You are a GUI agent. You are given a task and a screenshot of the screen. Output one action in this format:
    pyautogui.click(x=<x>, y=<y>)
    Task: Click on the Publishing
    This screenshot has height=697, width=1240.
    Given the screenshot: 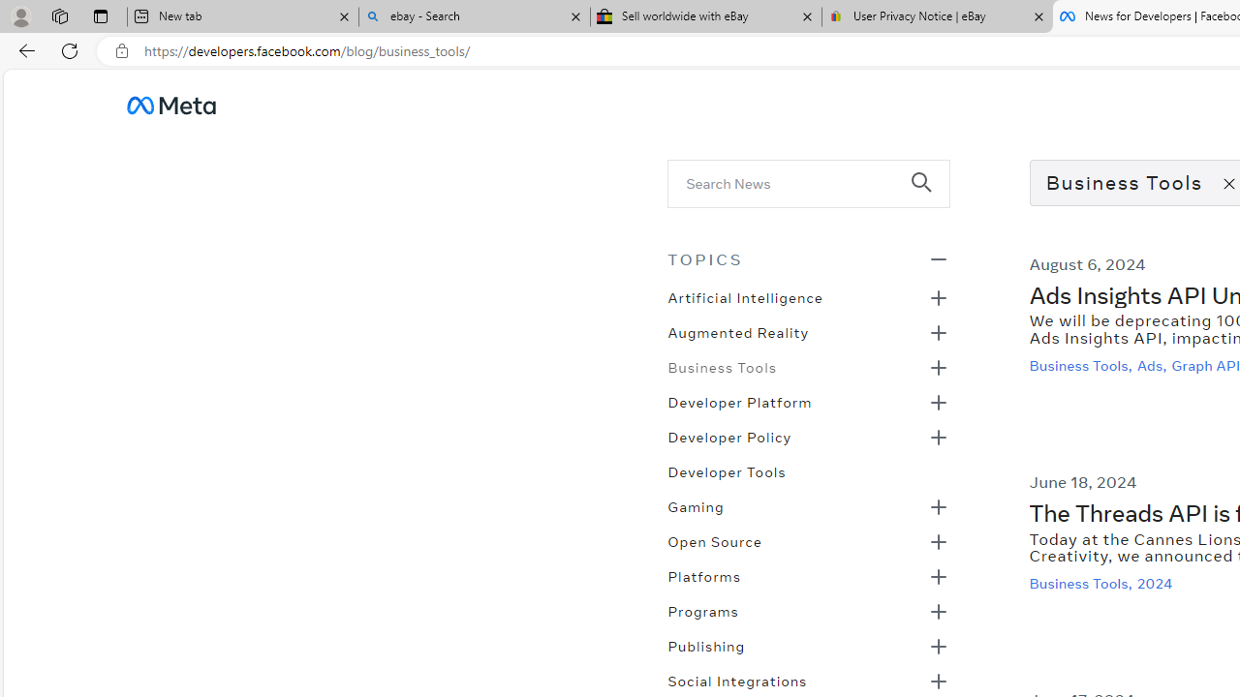 What is the action you would take?
    pyautogui.click(x=706, y=645)
    